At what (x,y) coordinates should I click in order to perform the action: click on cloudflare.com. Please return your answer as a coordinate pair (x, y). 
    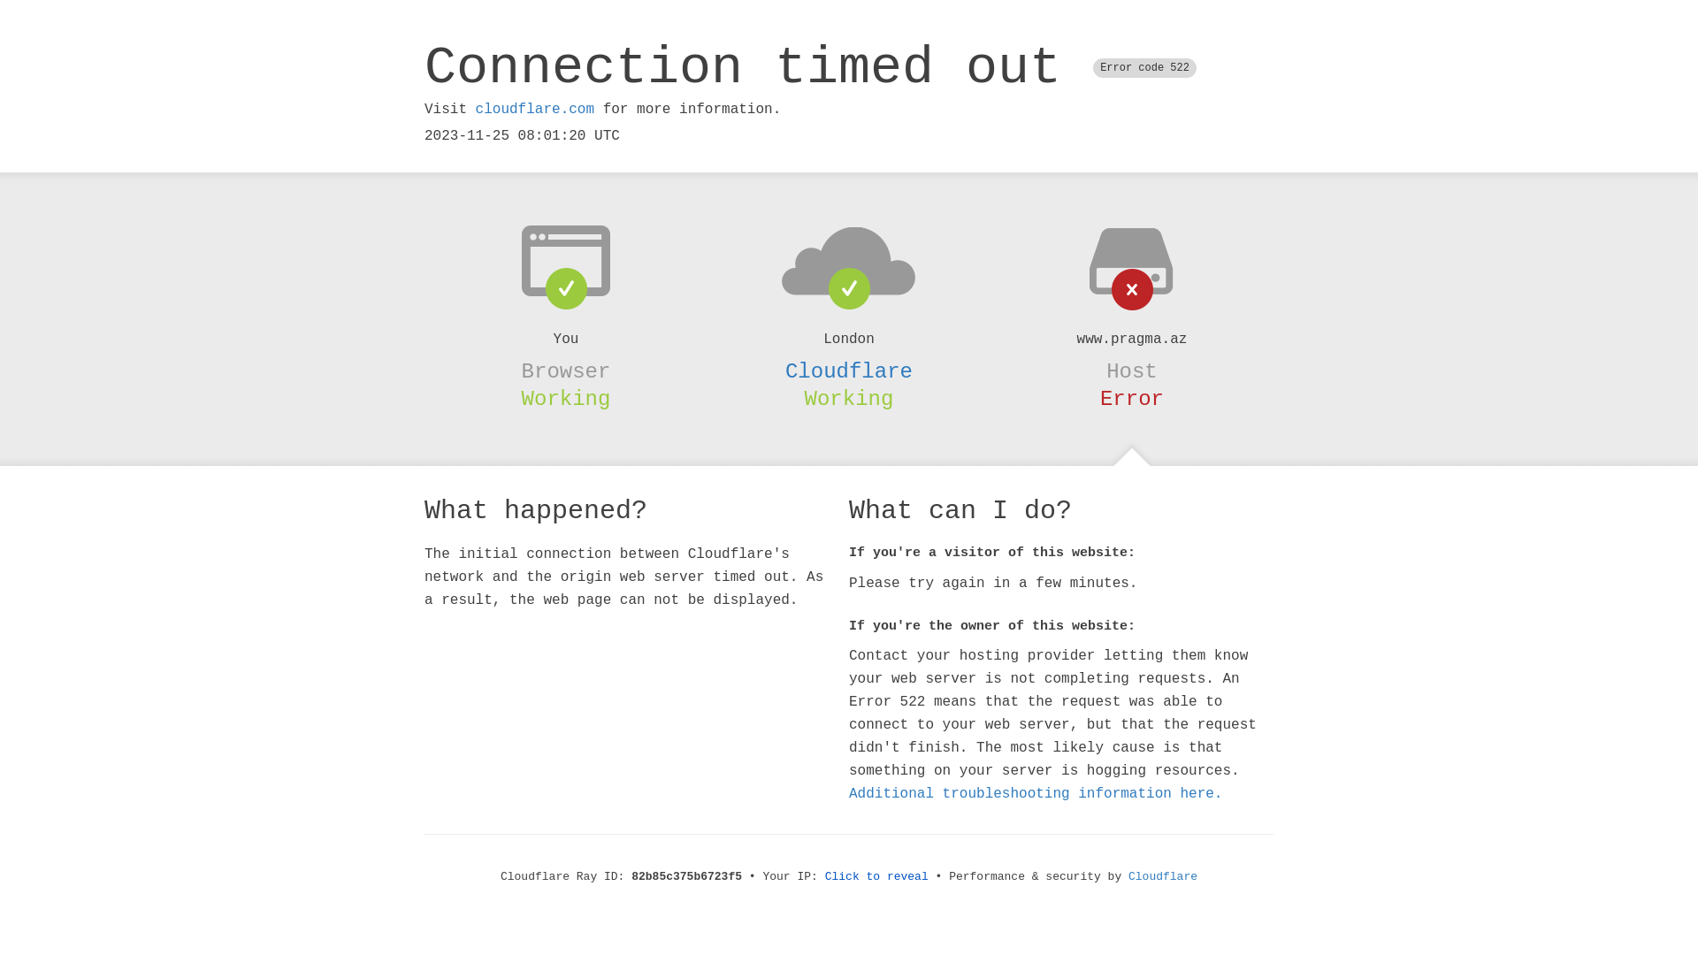
    Looking at the image, I should click on (535, 110).